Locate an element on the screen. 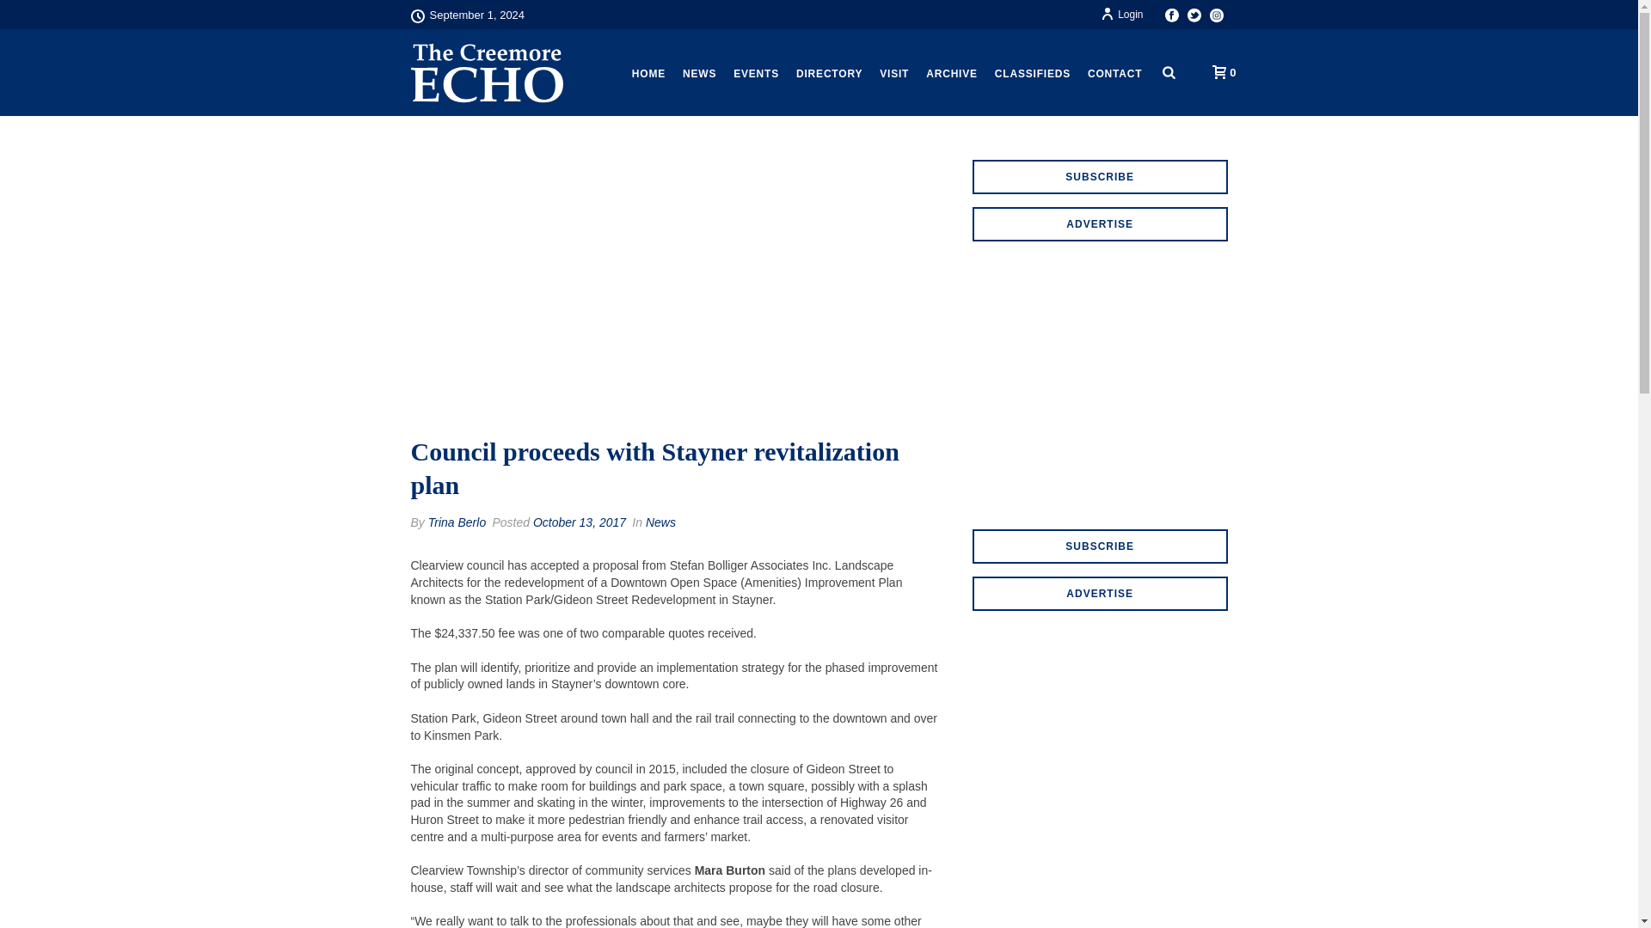 The height and width of the screenshot is (928, 1651). DIRECTORY is located at coordinates (829, 74).